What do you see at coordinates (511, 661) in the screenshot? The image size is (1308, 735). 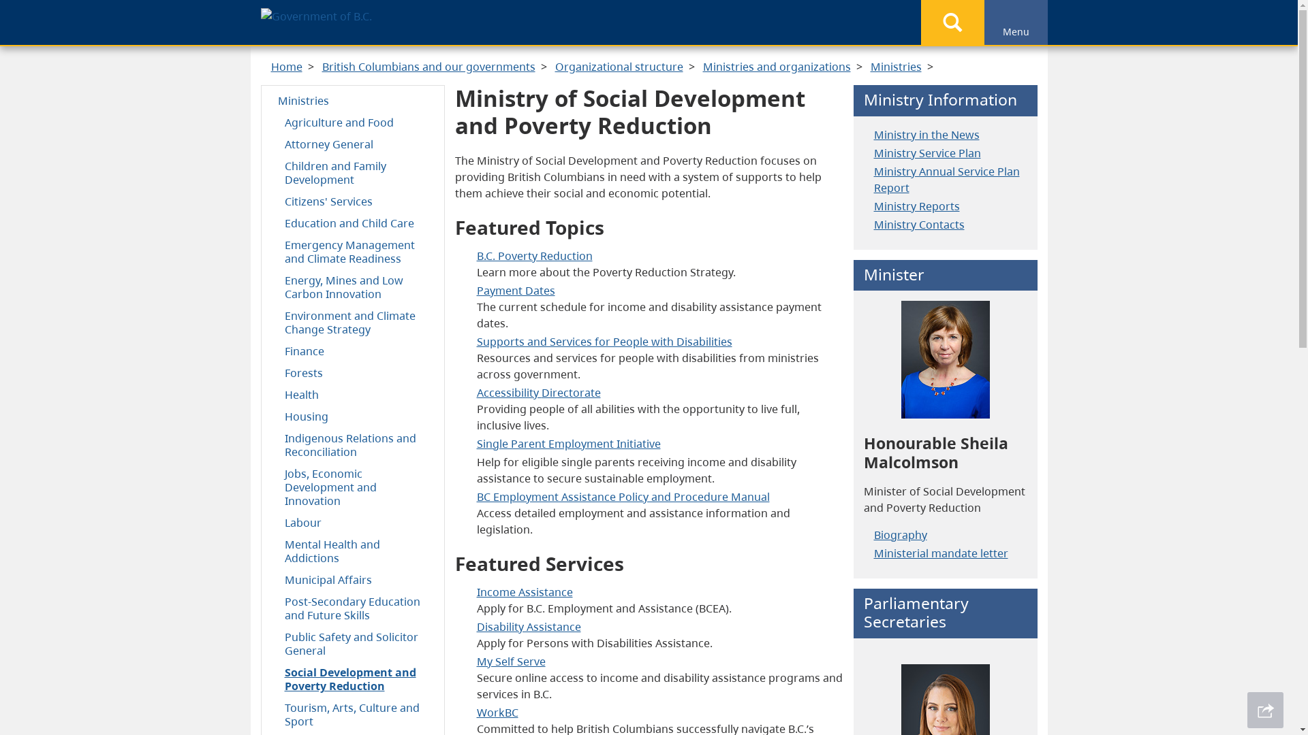 I see `My Self Serve` at bounding box center [511, 661].